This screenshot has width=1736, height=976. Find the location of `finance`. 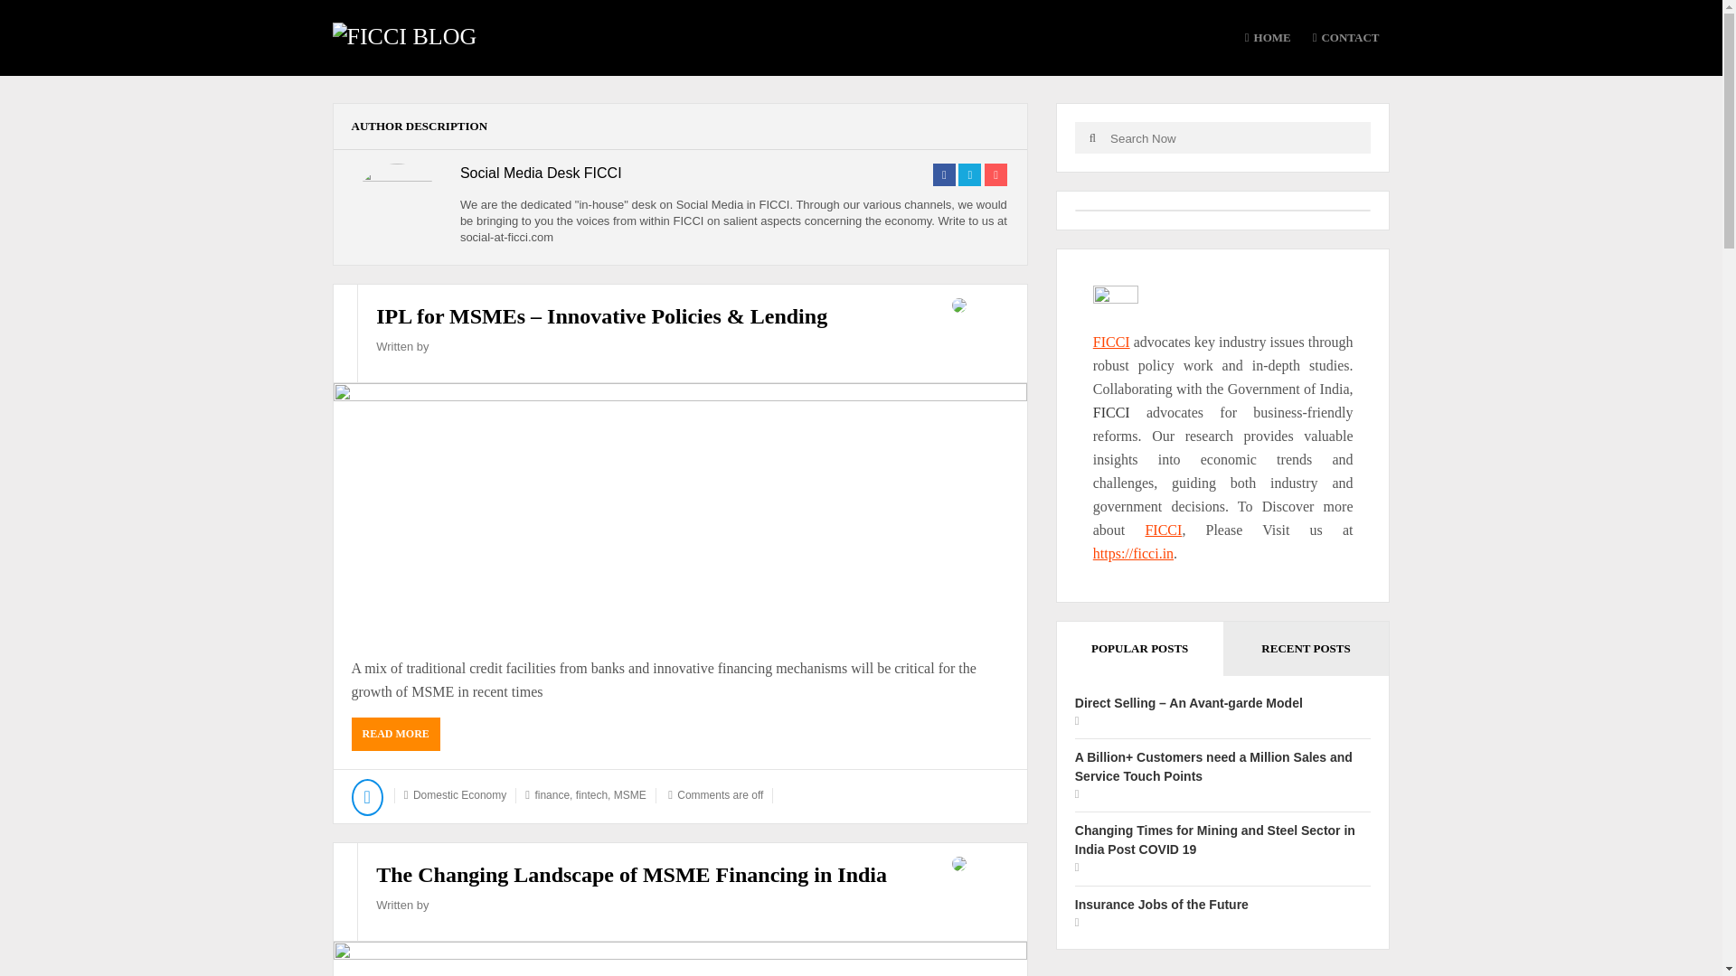

finance is located at coordinates (552, 794).